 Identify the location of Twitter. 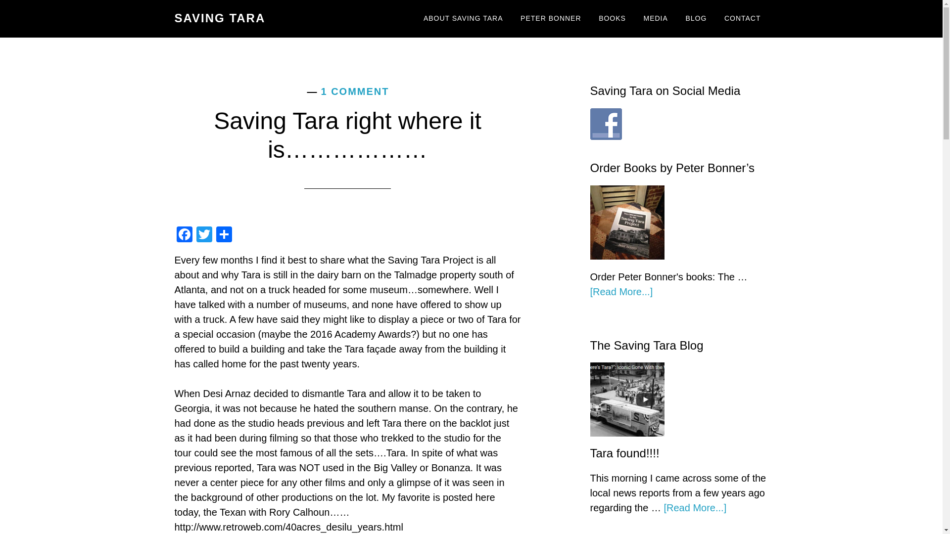
(204, 235).